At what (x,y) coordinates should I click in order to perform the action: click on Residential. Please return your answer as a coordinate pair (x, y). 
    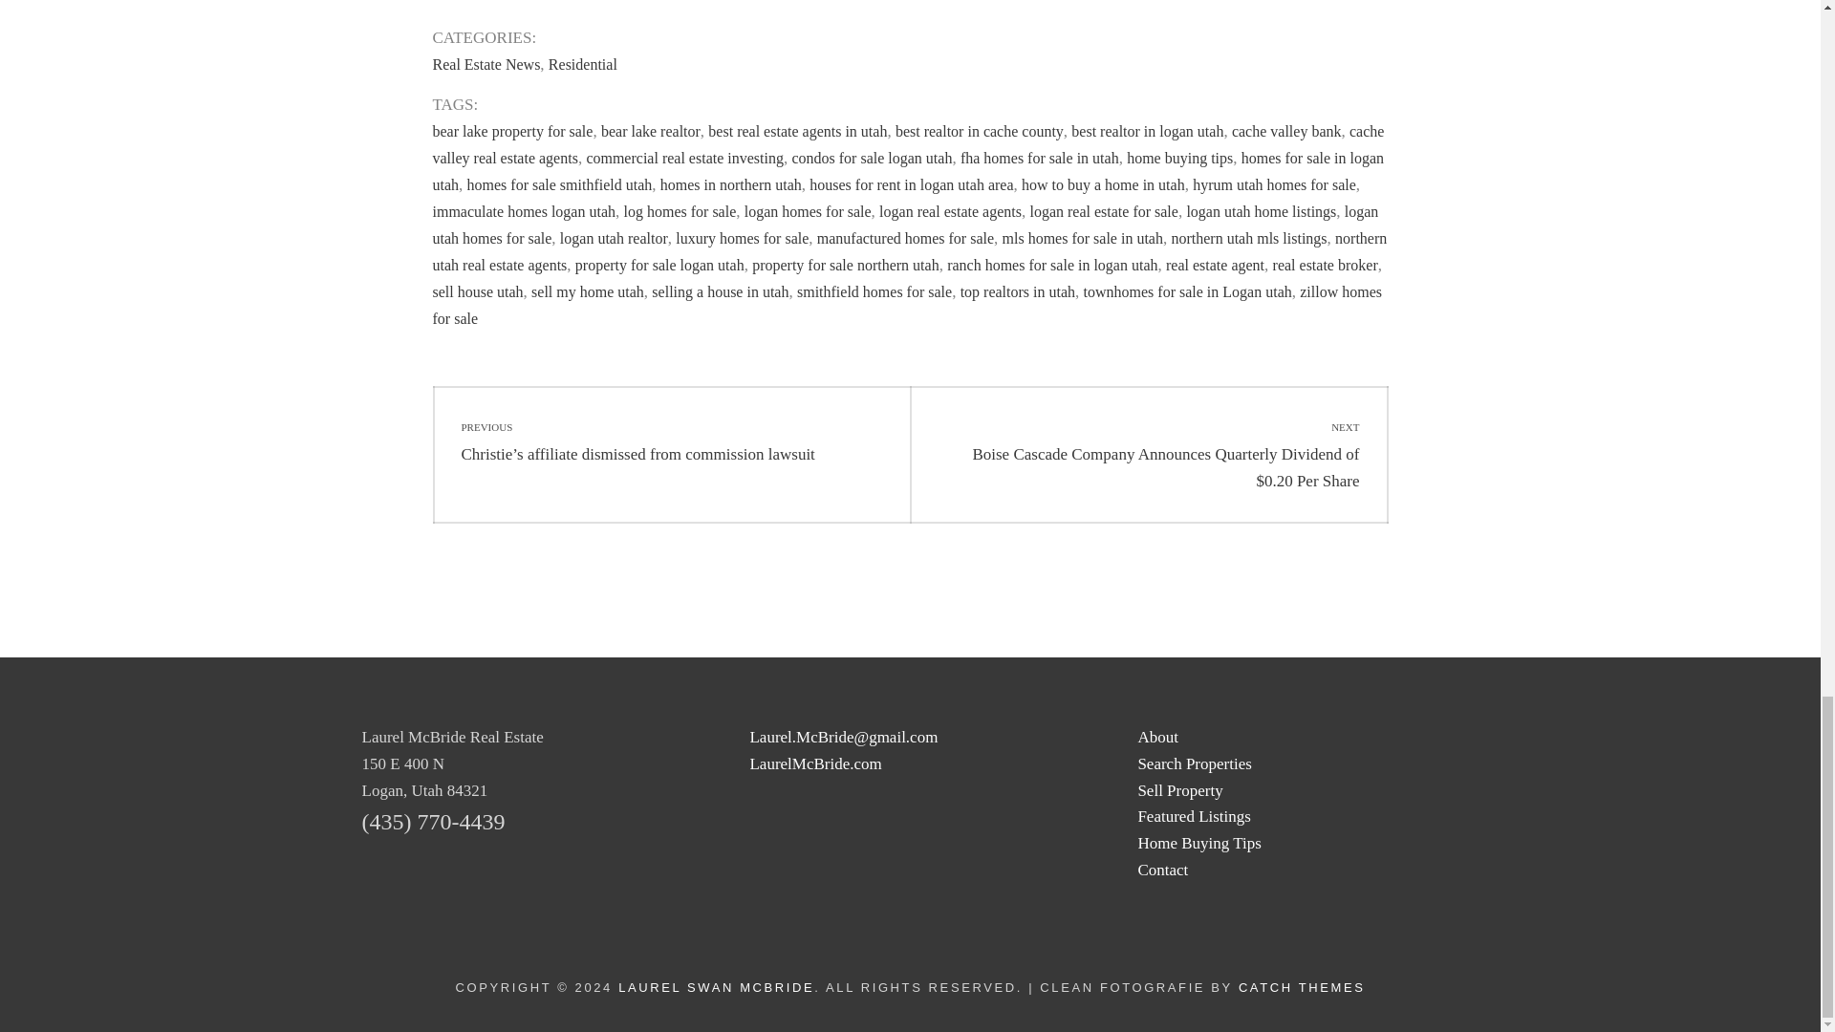
    Looking at the image, I should click on (583, 64).